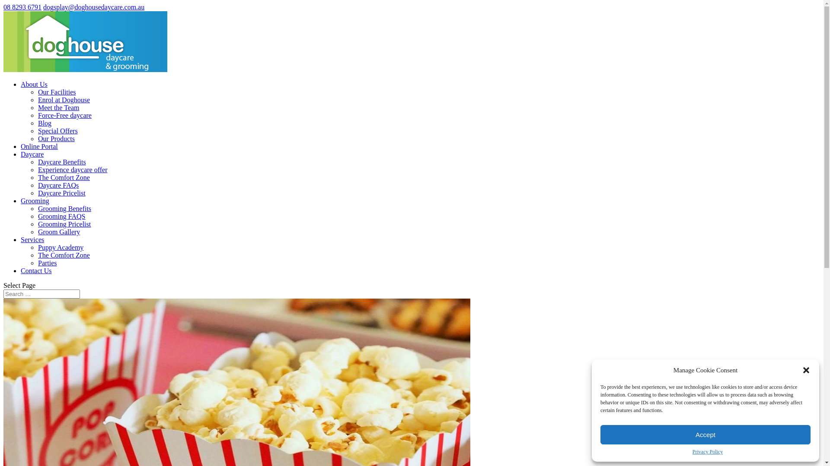 Image resolution: width=830 pixels, height=466 pixels. I want to click on Enrol at Doghouse, so click(64, 100).